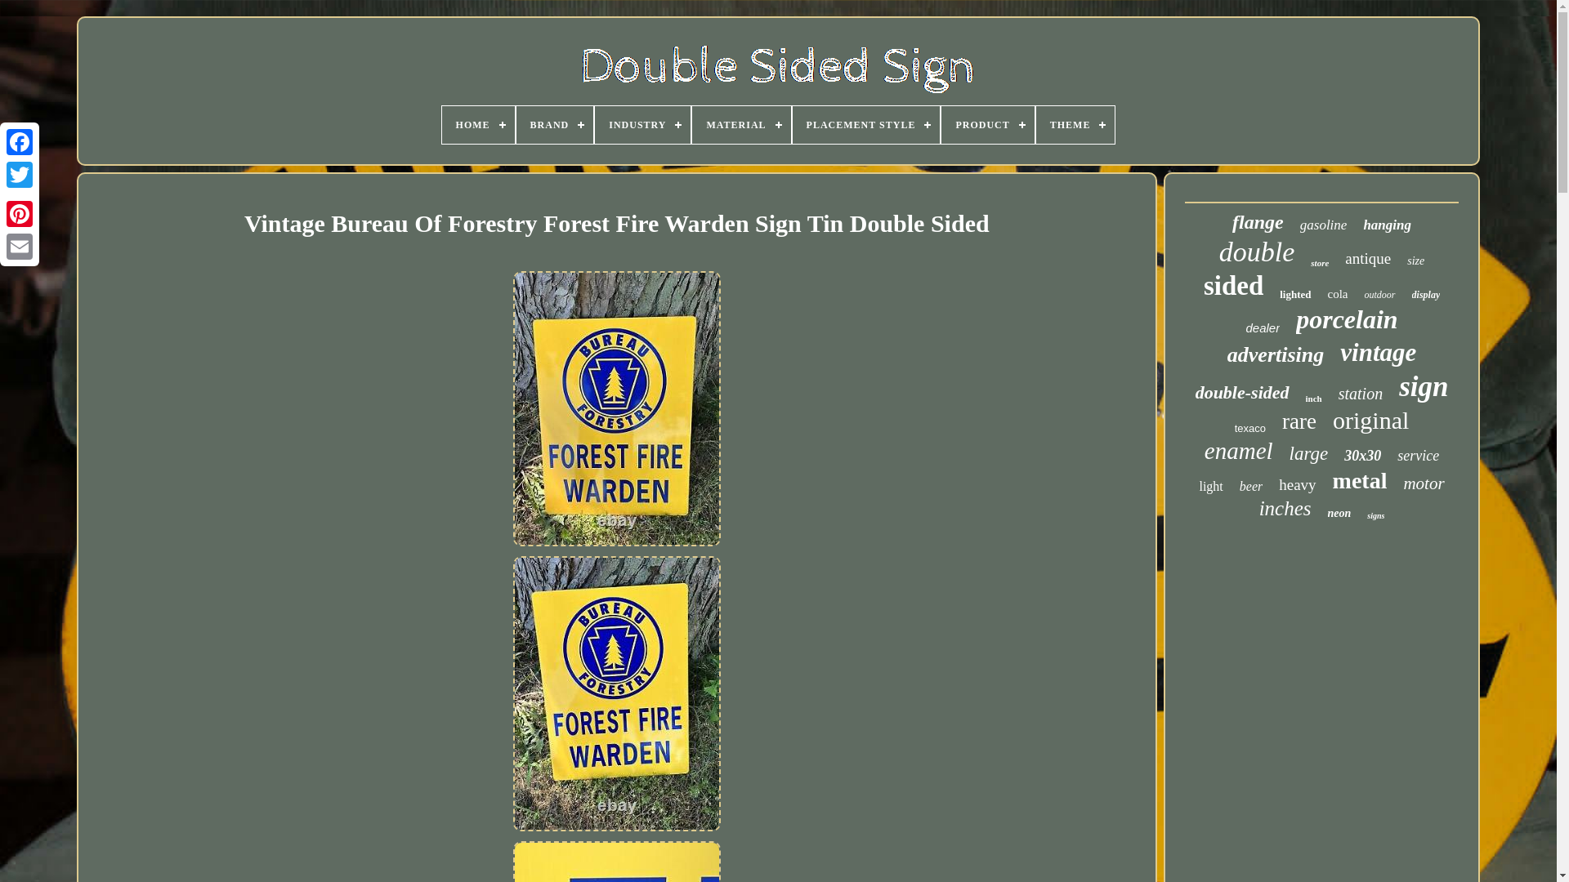 Image resolution: width=1569 pixels, height=882 pixels. Describe the element at coordinates (20, 142) in the screenshot. I see `Facebook` at that location.